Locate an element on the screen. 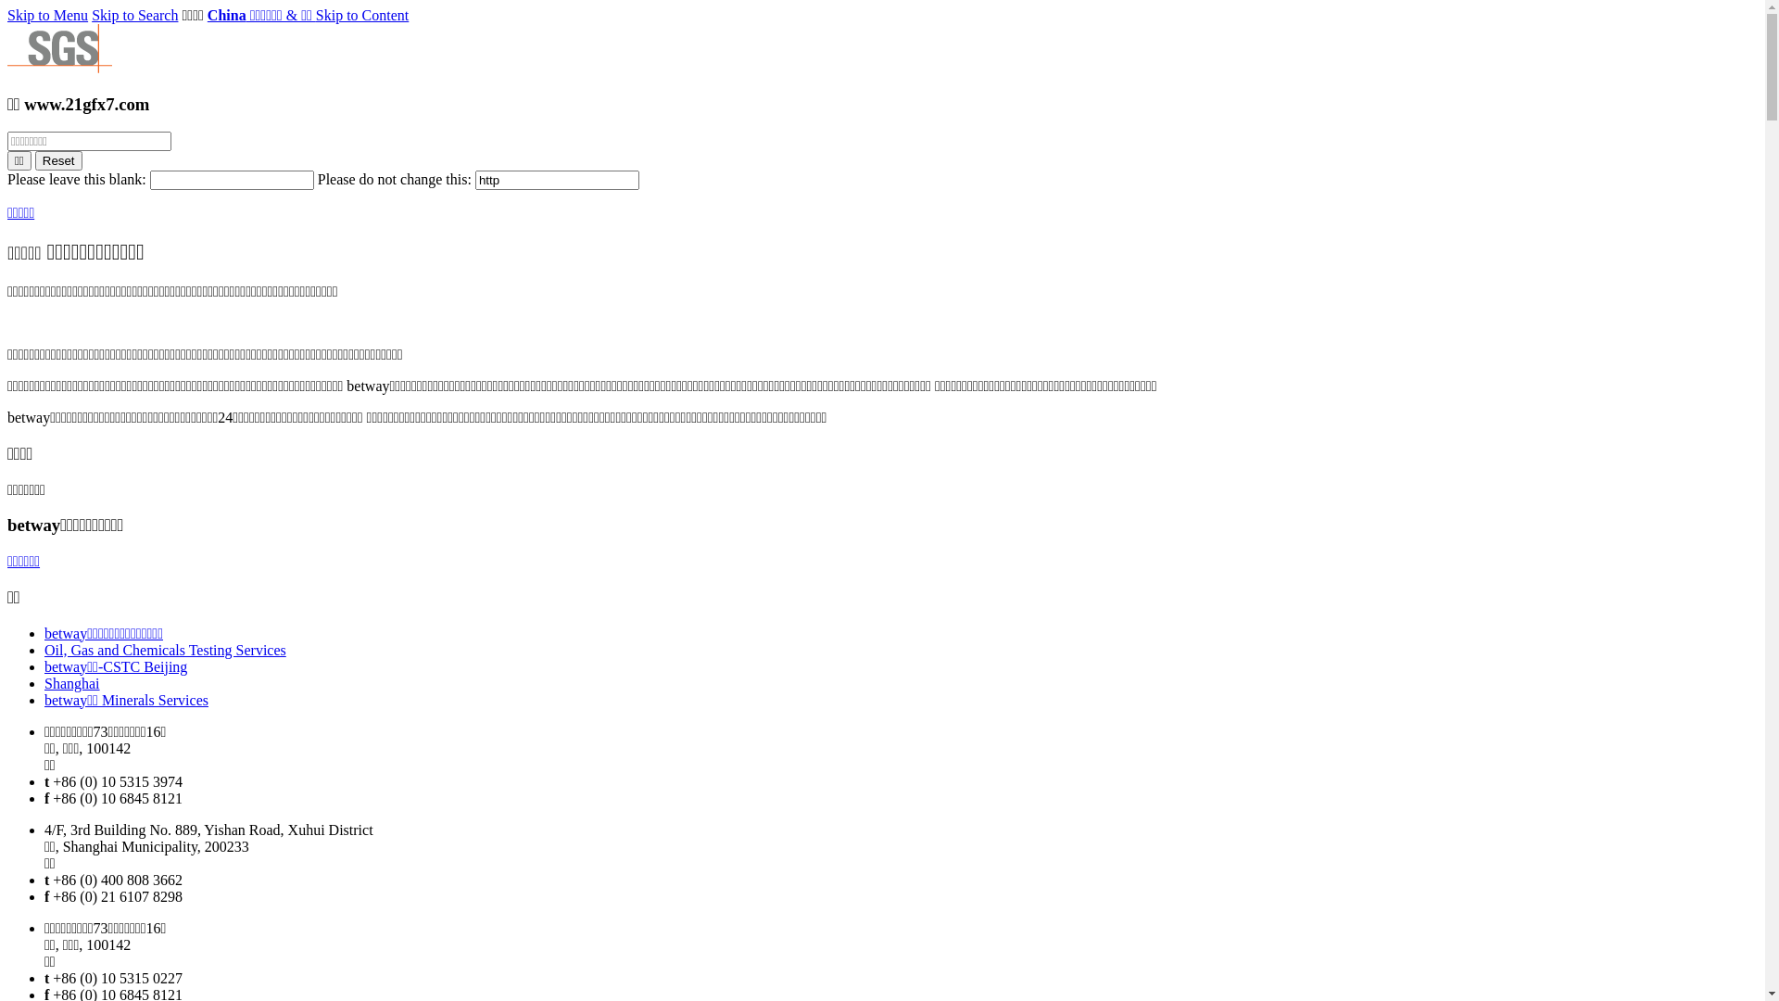  +86 (0) 400 808 3662 is located at coordinates (118, 881).